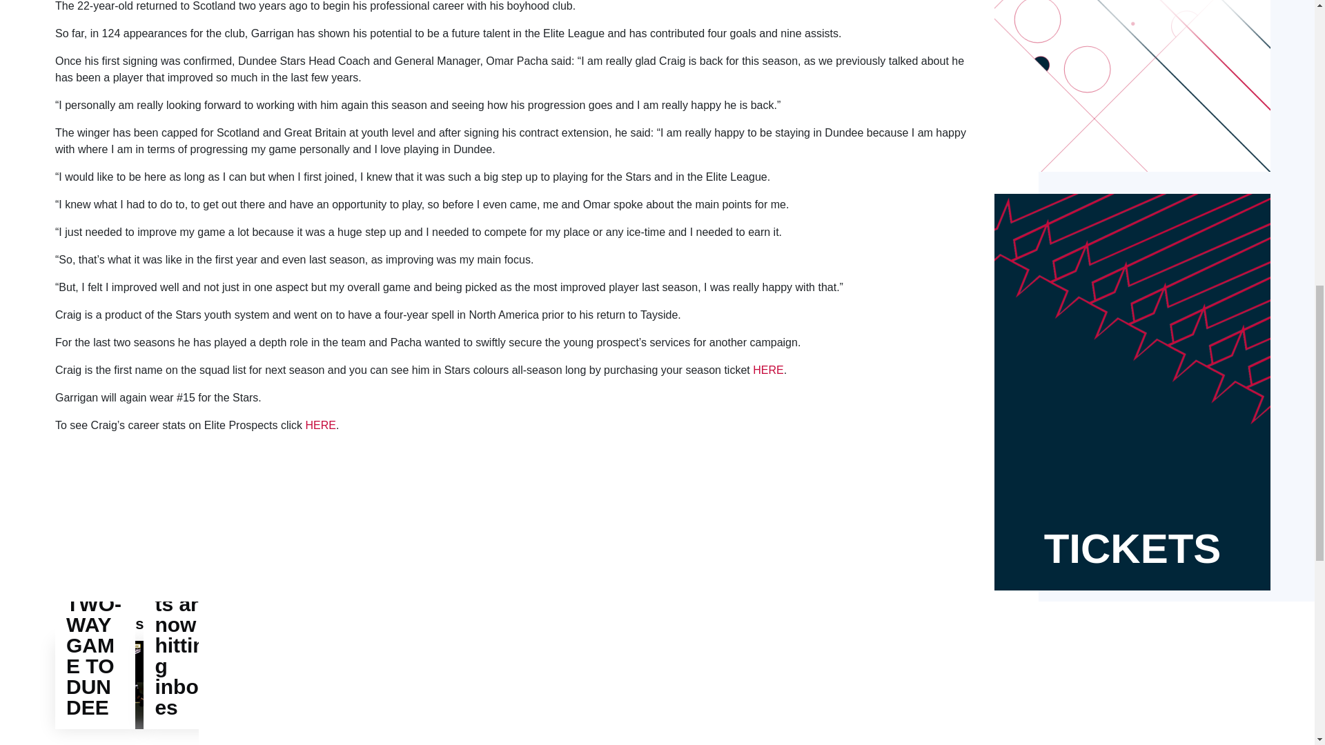 This screenshot has width=1325, height=745. What do you see at coordinates (1132, 86) in the screenshot?
I see `WATCH LIVE` at bounding box center [1132, 86].